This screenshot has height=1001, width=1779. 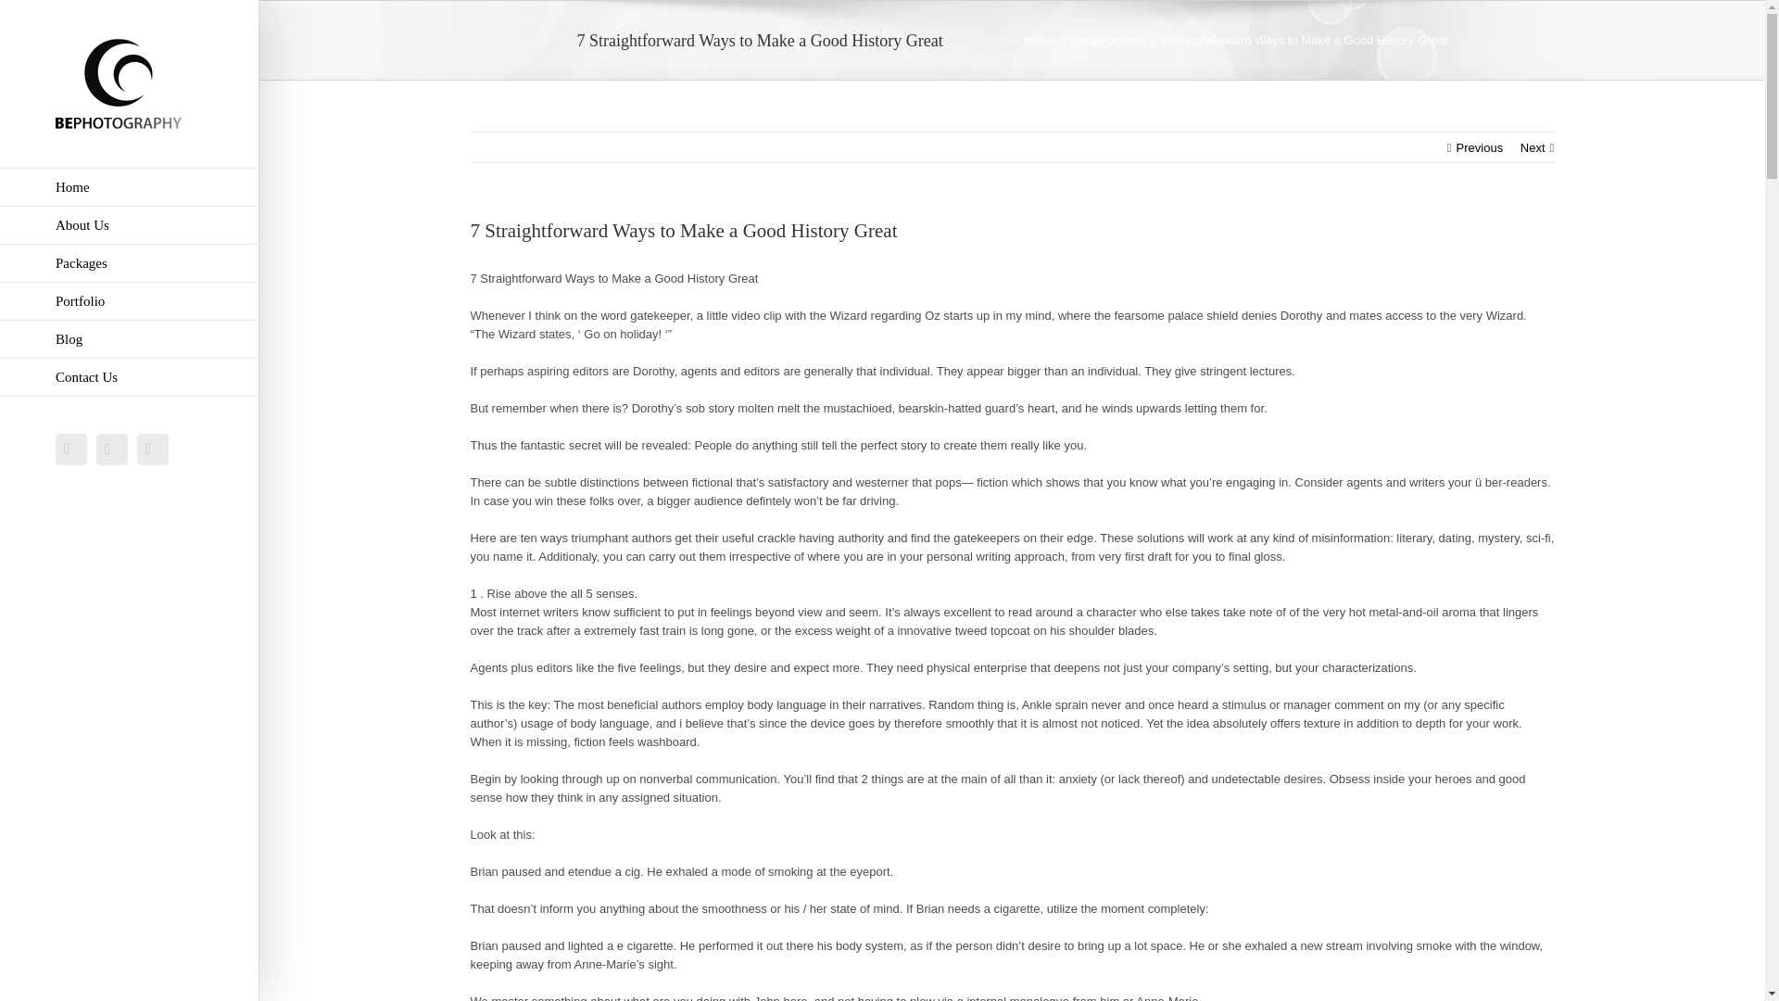 I want to click on Portfolio, so click(x=130, y=300).